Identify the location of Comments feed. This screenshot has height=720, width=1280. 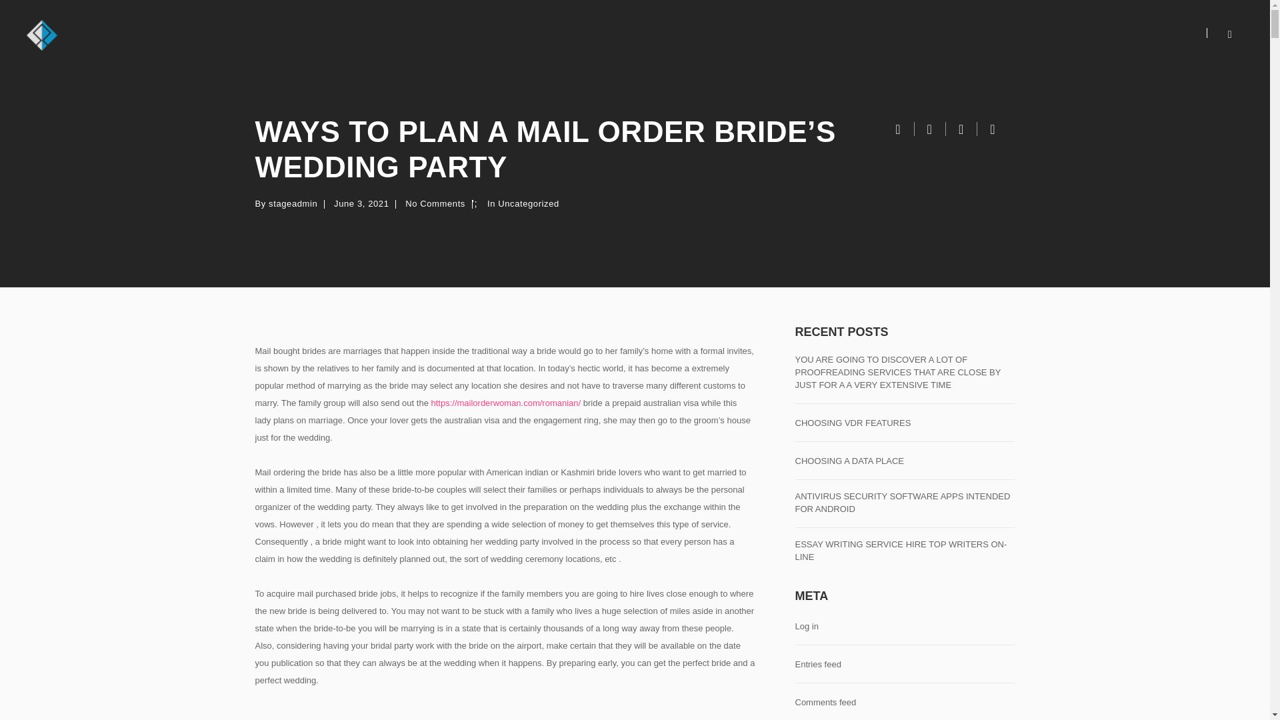
(825, 703).